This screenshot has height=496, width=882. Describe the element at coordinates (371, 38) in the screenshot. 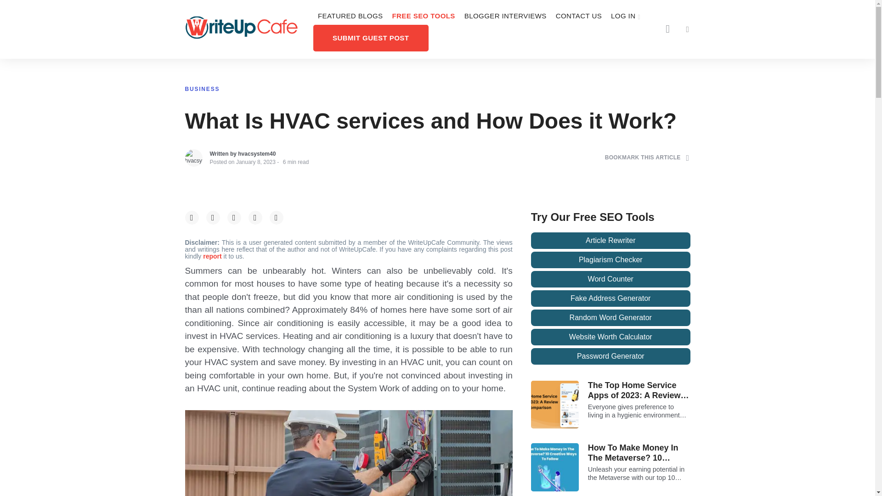

I see `SUBMIT GUEST POST` at that location.